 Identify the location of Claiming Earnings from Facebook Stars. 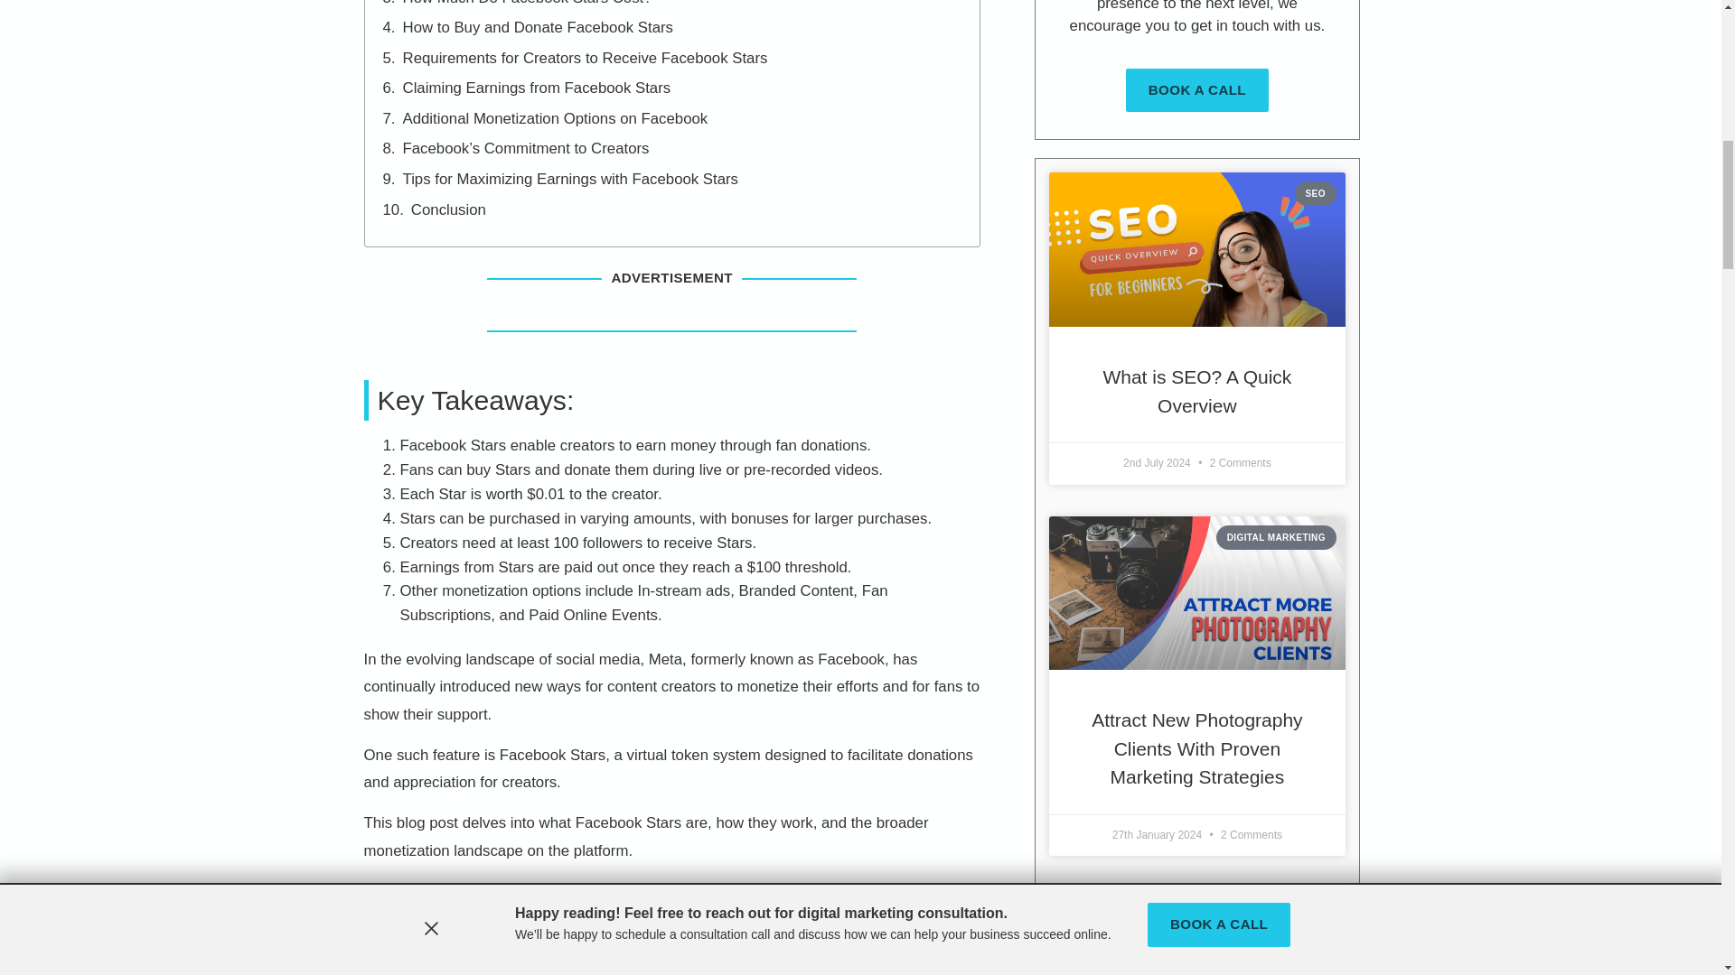
(537, 88).